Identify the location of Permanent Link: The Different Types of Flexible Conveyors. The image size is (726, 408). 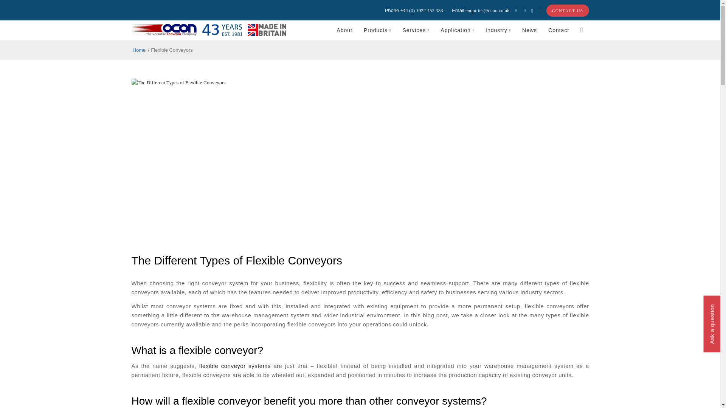
(237, 260).